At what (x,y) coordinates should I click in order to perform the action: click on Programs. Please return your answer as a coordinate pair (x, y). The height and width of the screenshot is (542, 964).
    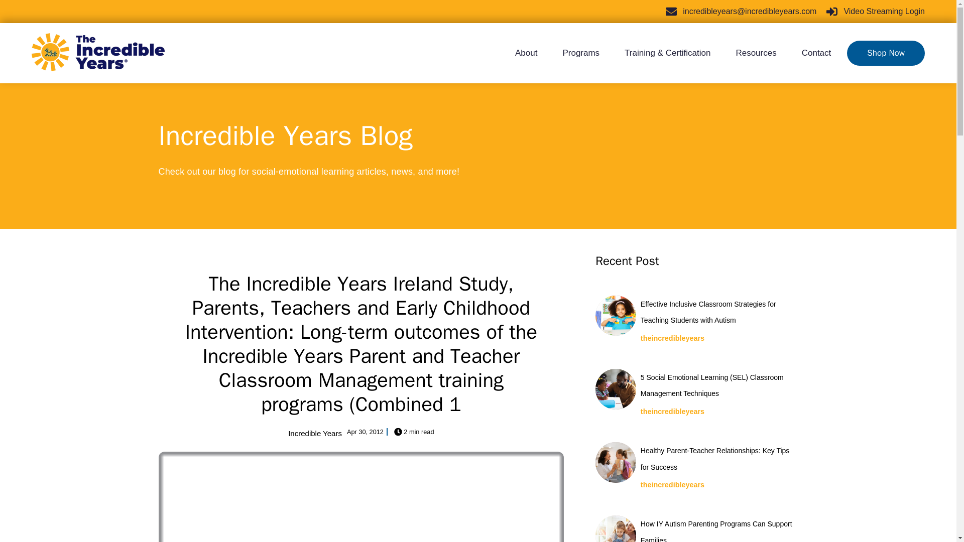
    Looking at the image, I should click on (580, 53).